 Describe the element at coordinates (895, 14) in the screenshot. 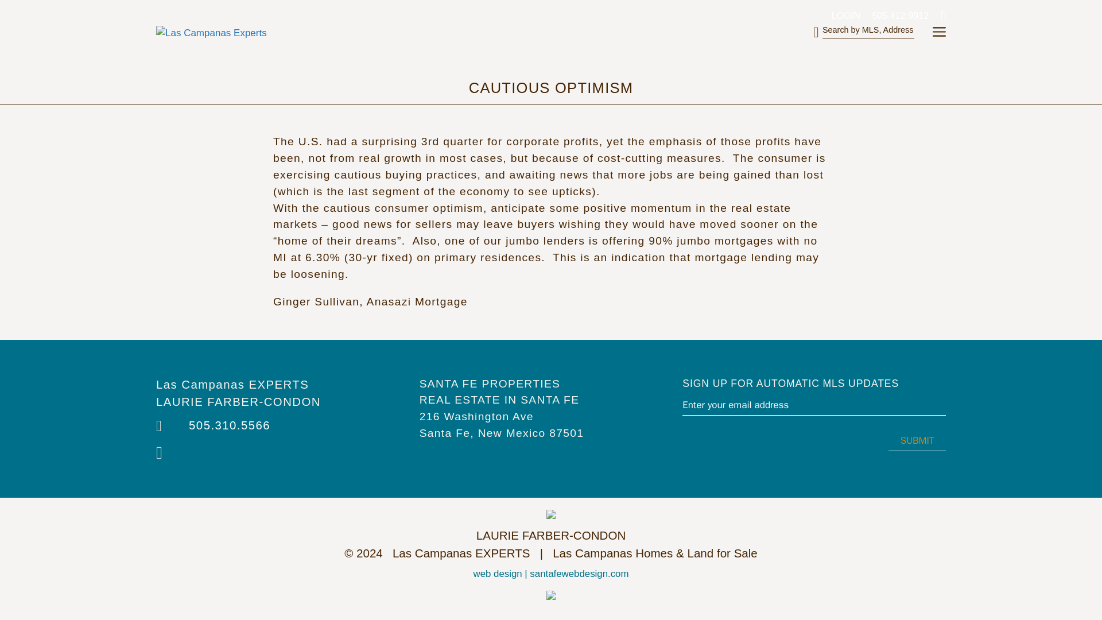

I see `505.412.9912` at that location.